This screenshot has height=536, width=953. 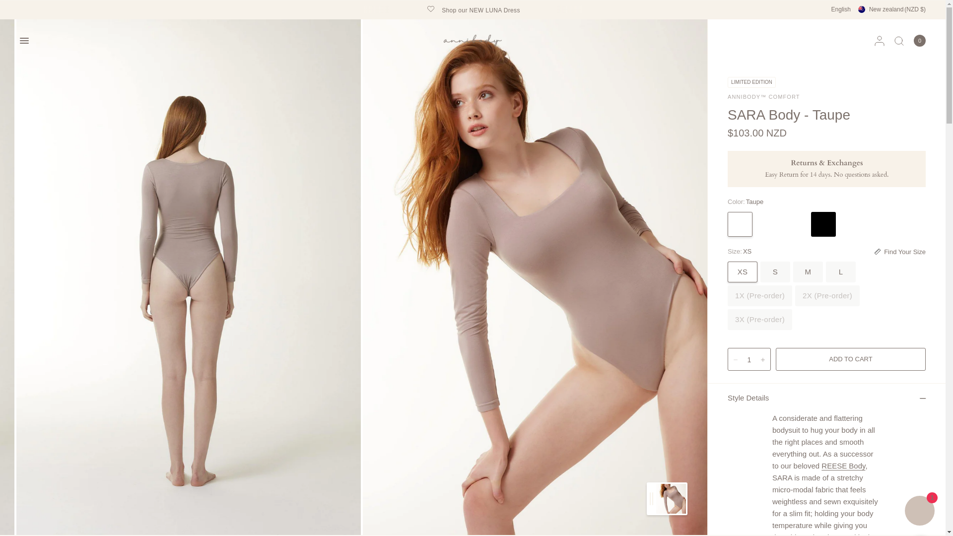 I want to click on English, so click(x=841, y=9).